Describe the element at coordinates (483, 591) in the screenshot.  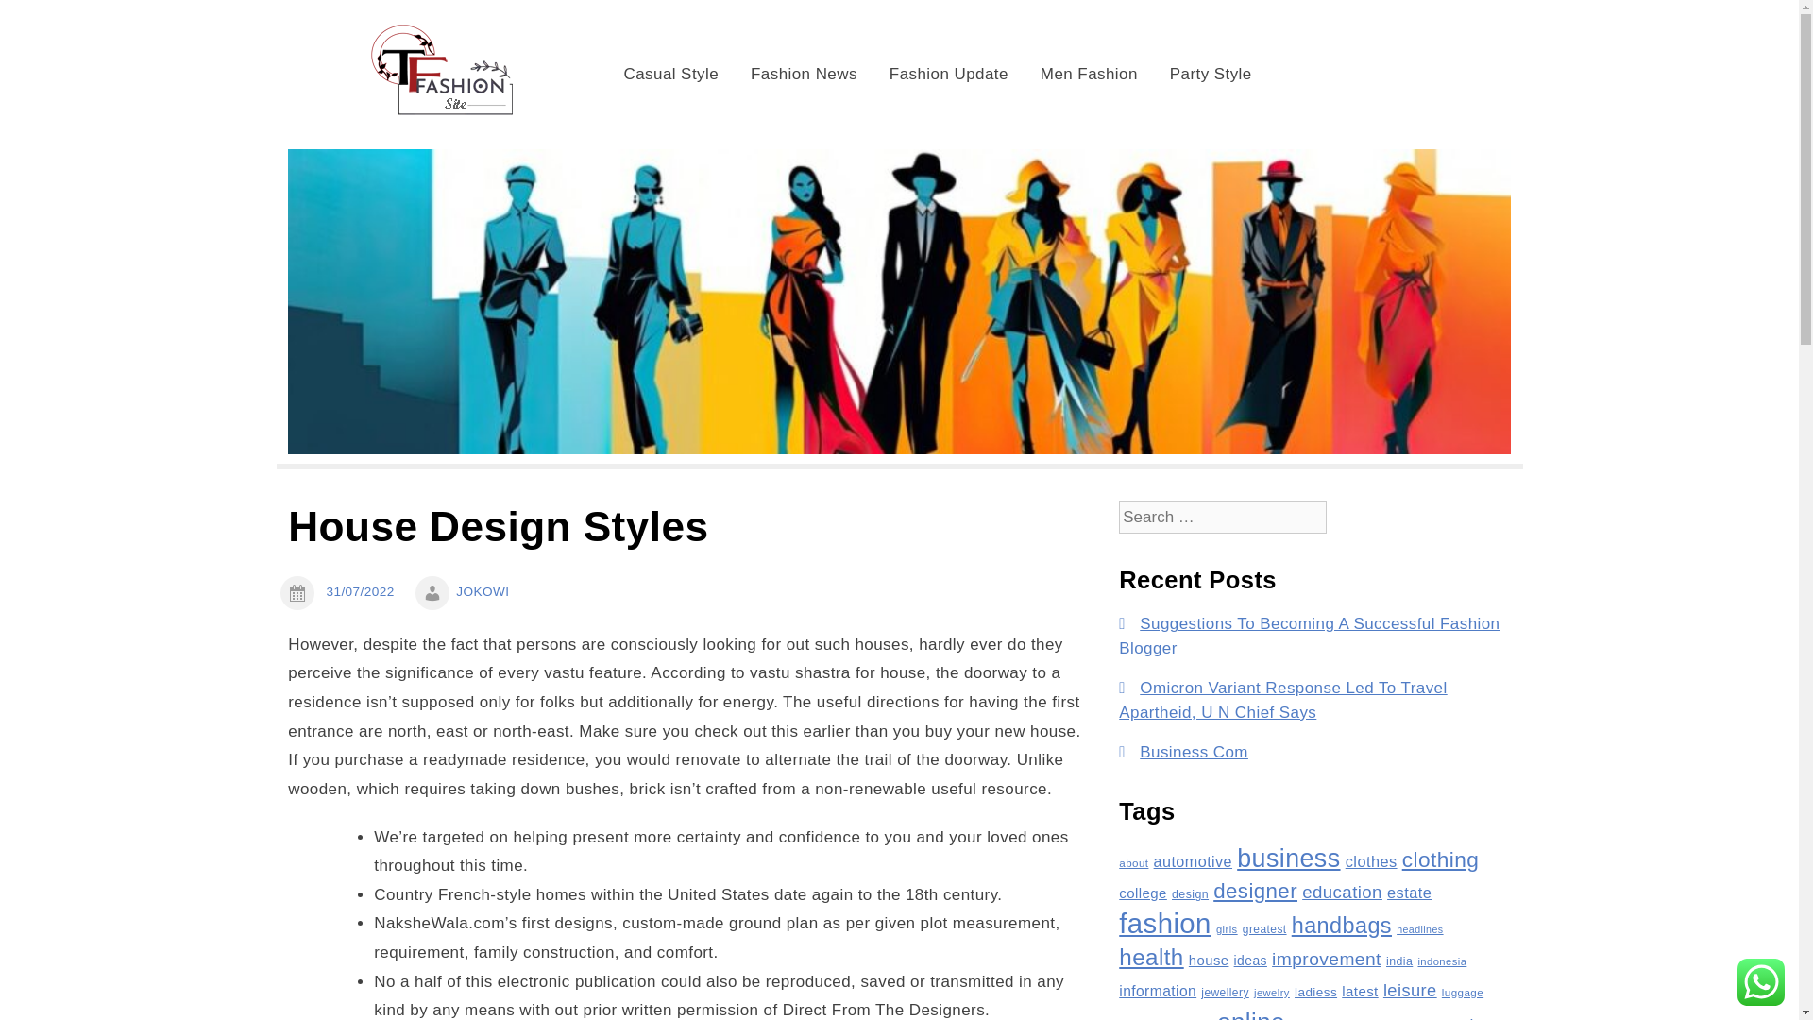
I see `JOKOWI` at that location.